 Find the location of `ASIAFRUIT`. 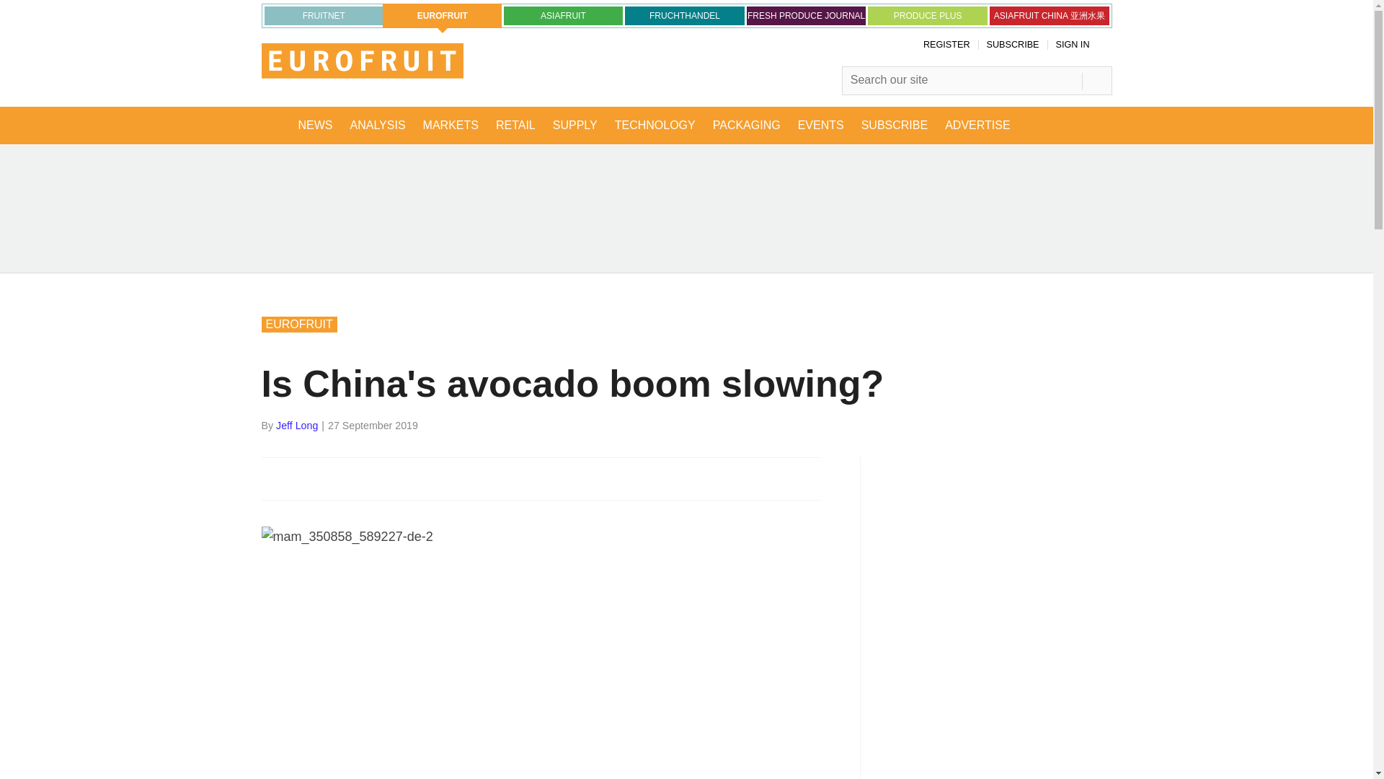

ASIAFRUIT is located at coordinates (564, 15).